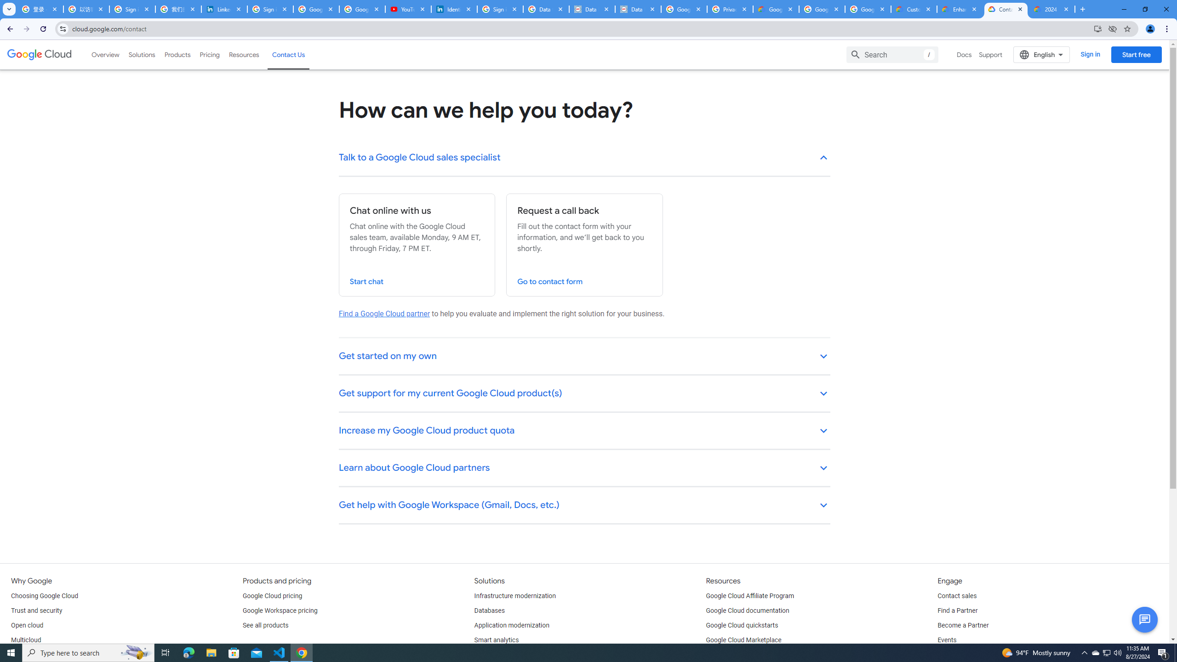 This screenshot has width=1177, height=662. Describe the element at coordinates (965, 54) in the screenshot. I see `Docs` at that location.